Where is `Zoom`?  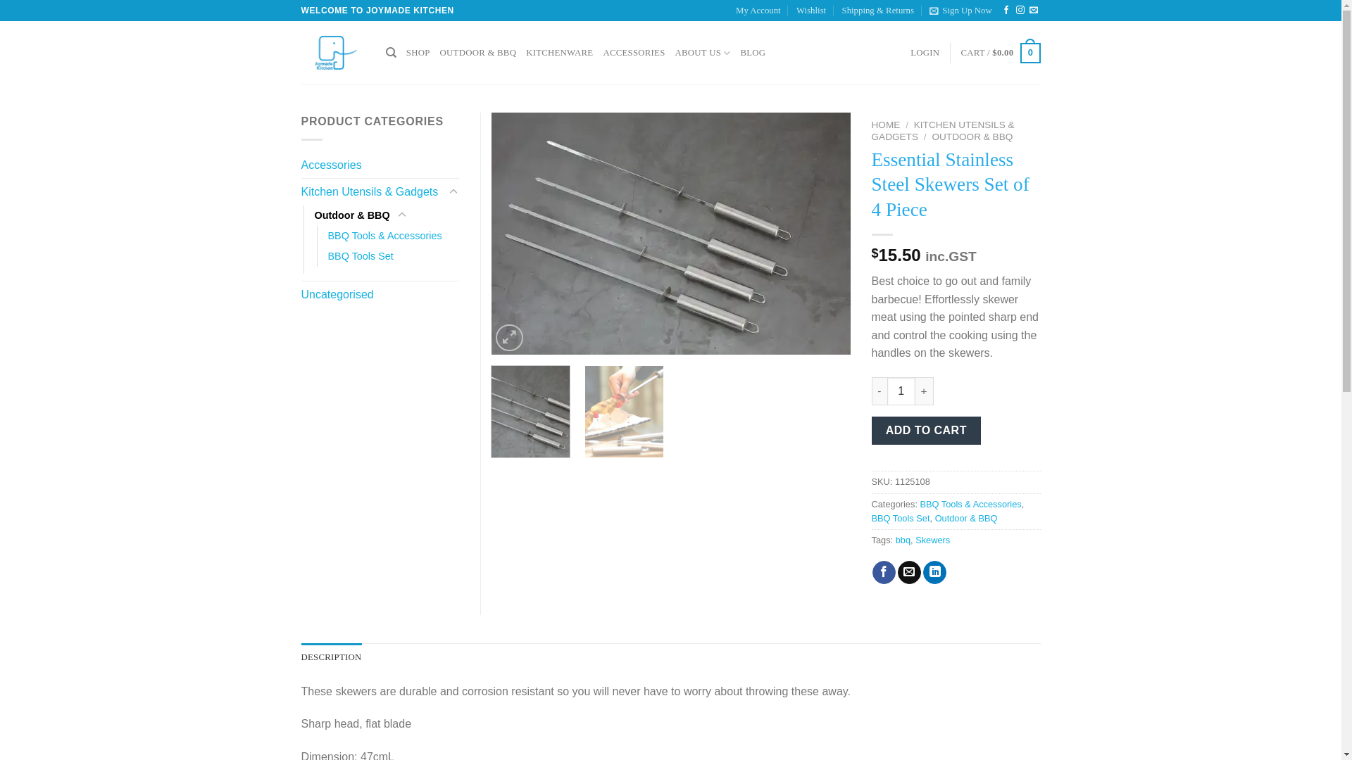 Zoom is located at coordinates (510, 338).